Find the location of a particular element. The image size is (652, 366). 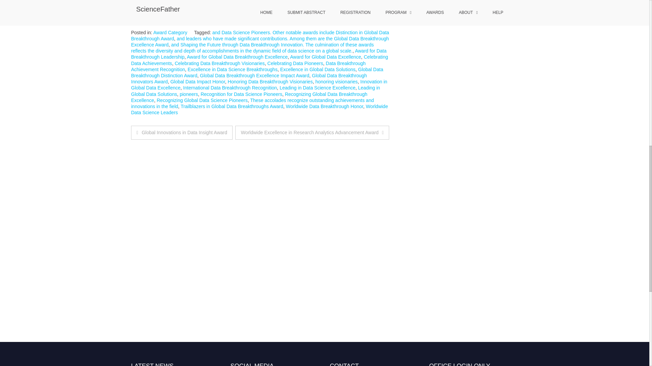

Data Breakthrough Achievement Recognition is located at coordinates (248, 66).